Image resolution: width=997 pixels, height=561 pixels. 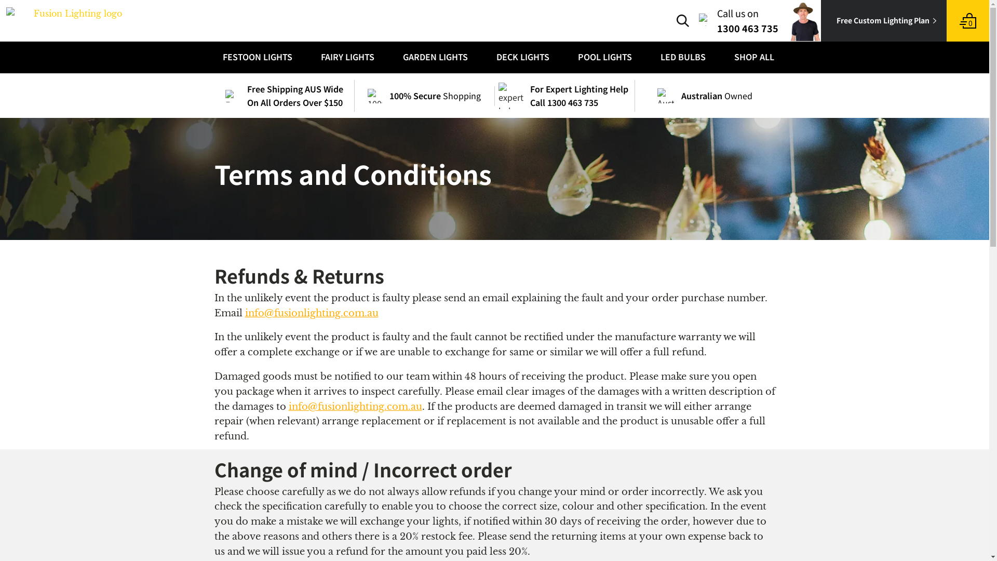 I want to click on GARDEN LIGHTS, so click(x=432, y=57).